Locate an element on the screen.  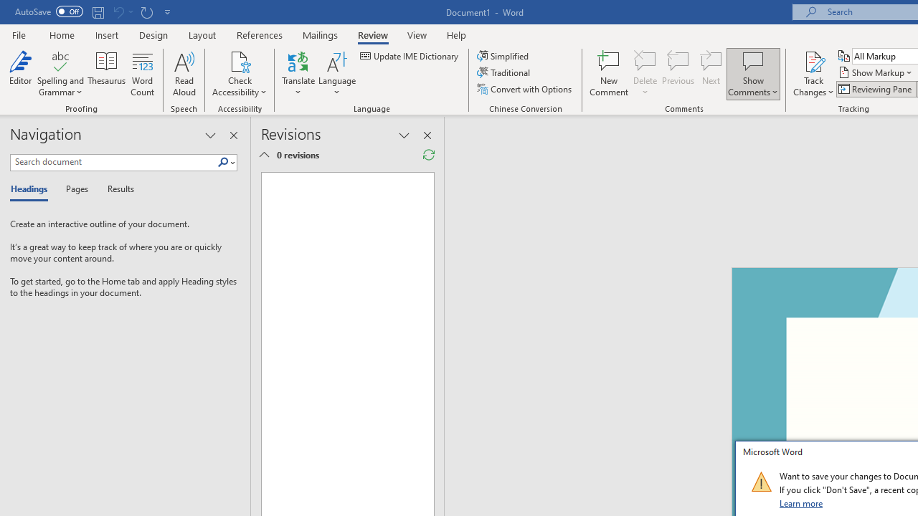
Save is located at coordinates (98, 11).